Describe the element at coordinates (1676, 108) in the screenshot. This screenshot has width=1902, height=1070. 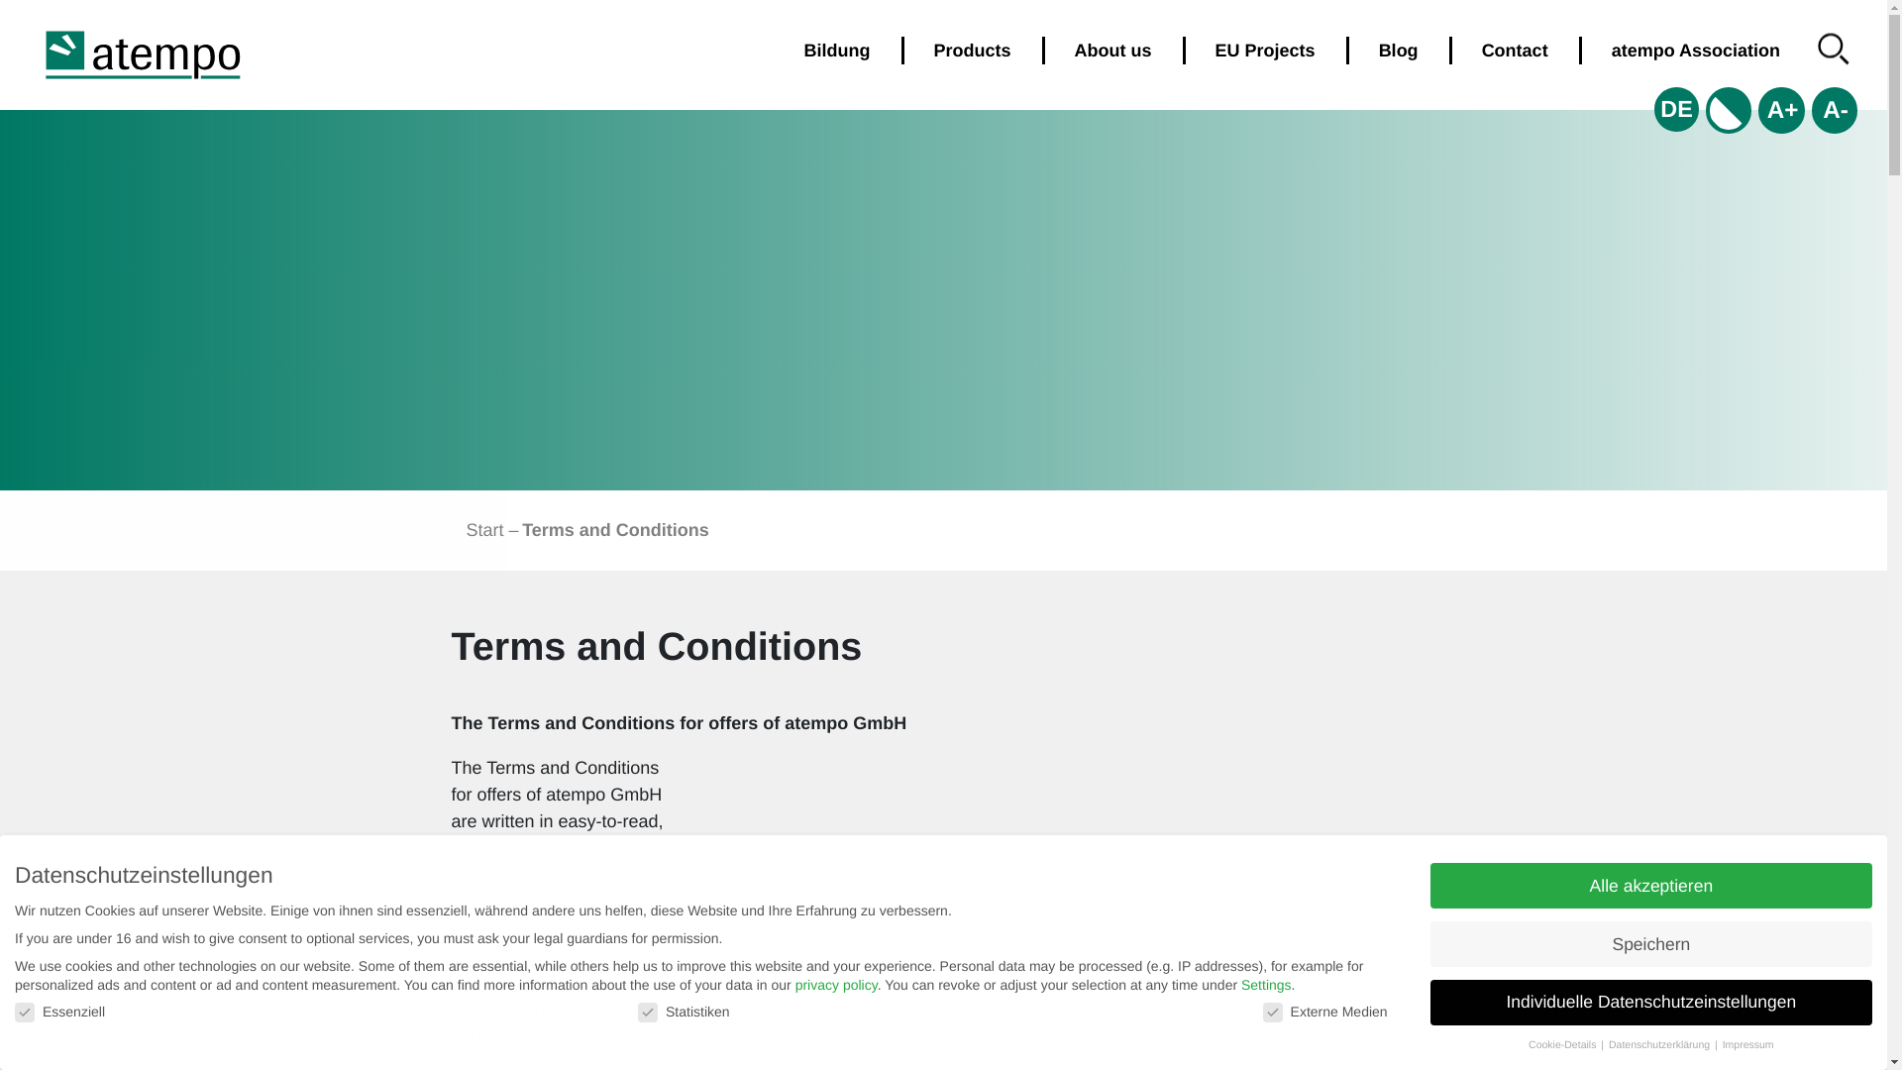
I see `DE` at that location.